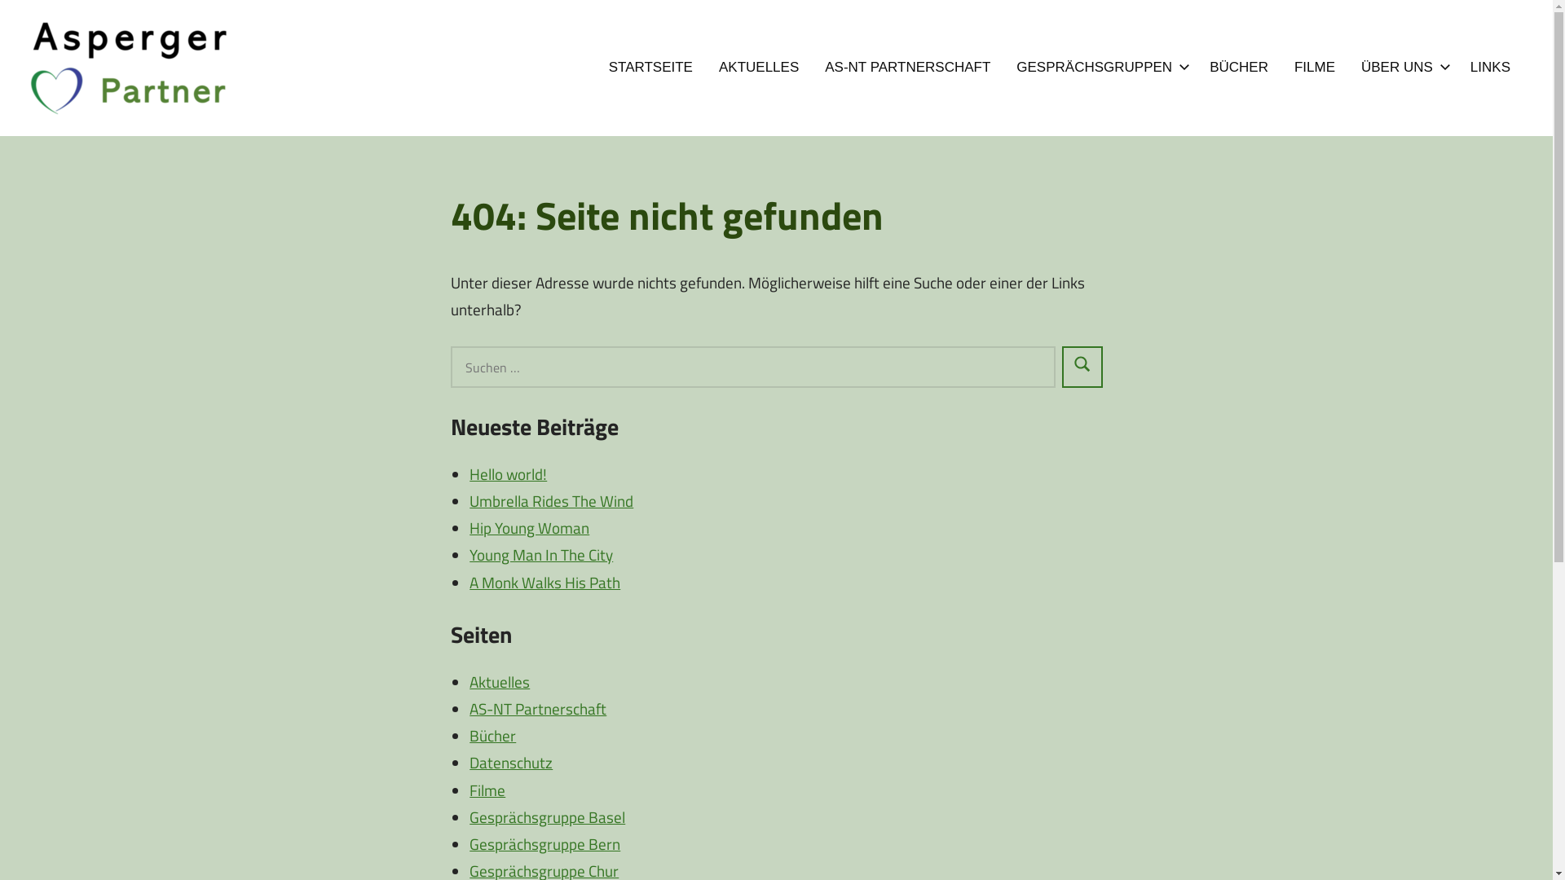 The image size is (1565, 880). What do you see at coordinates (908, 68) in the screenshot?
I see `AS-NT PARTNERSCHAFT` at bounding box center [908, 68].